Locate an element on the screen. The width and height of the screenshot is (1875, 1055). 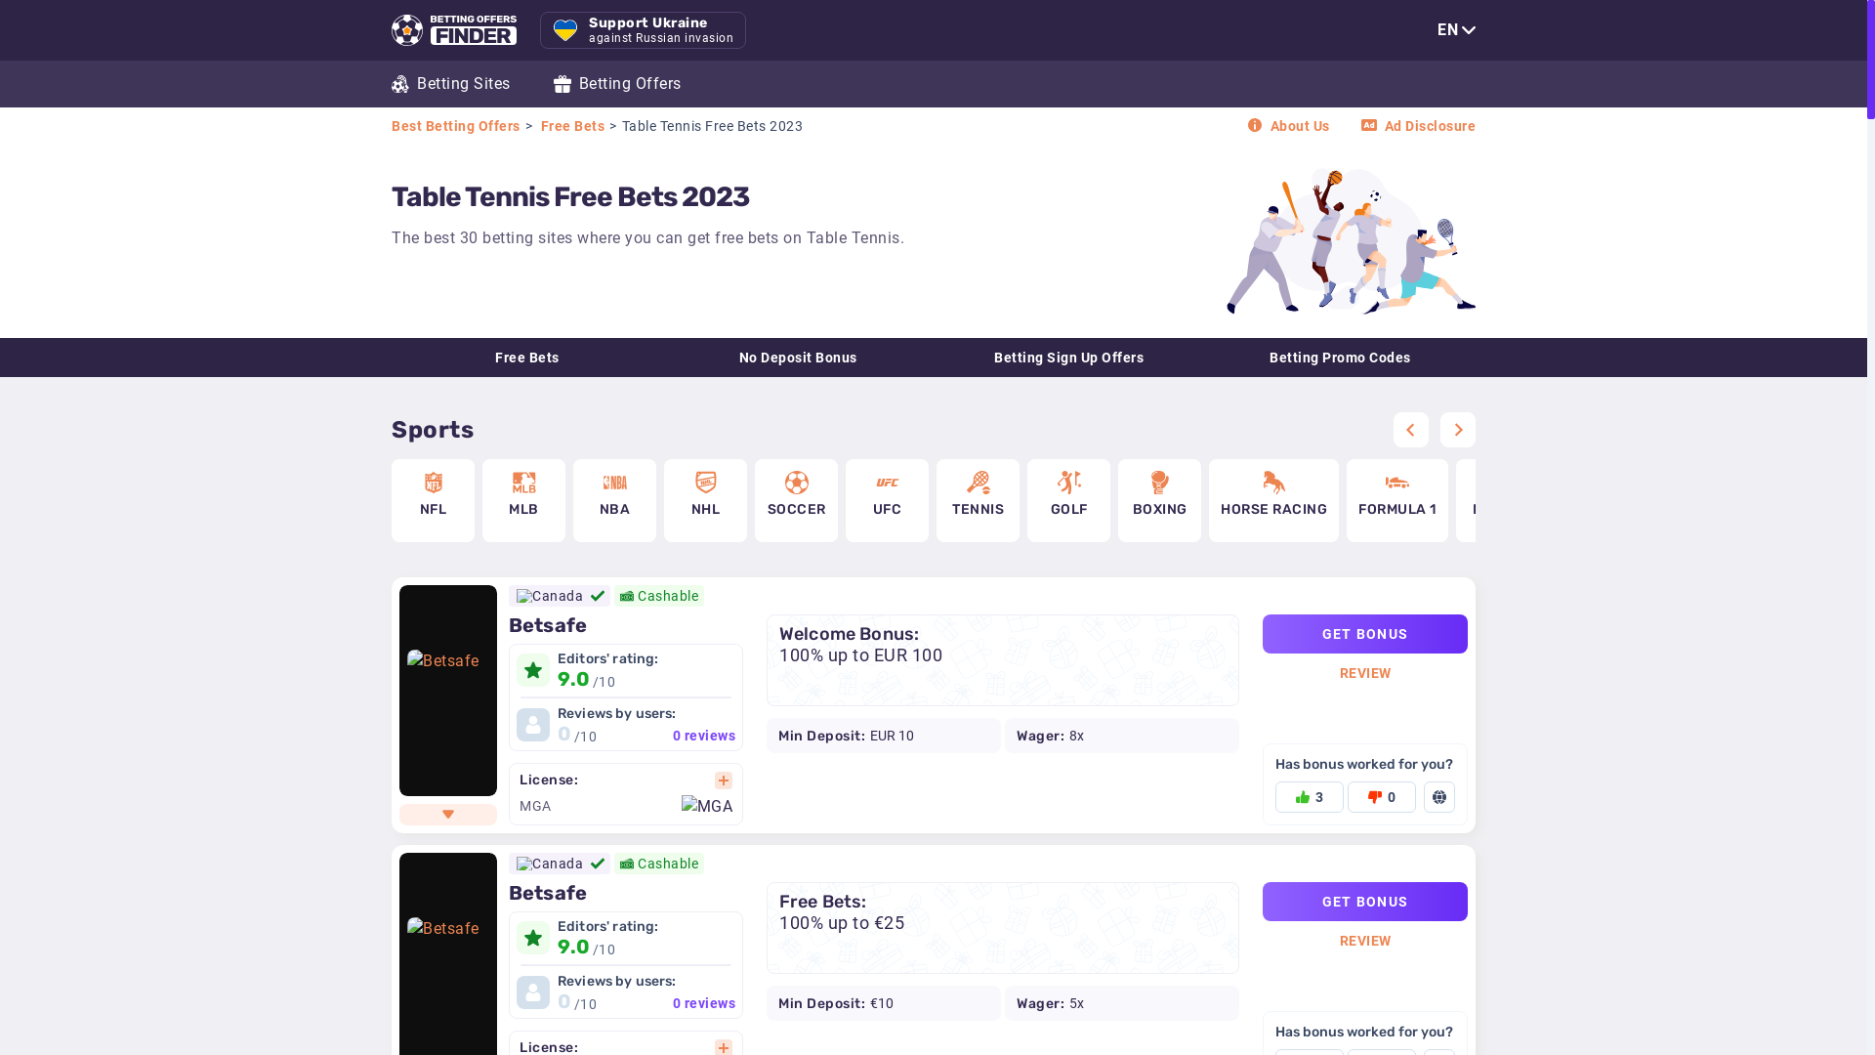
FORMULA 1 is located at coordinates (1397, 500).